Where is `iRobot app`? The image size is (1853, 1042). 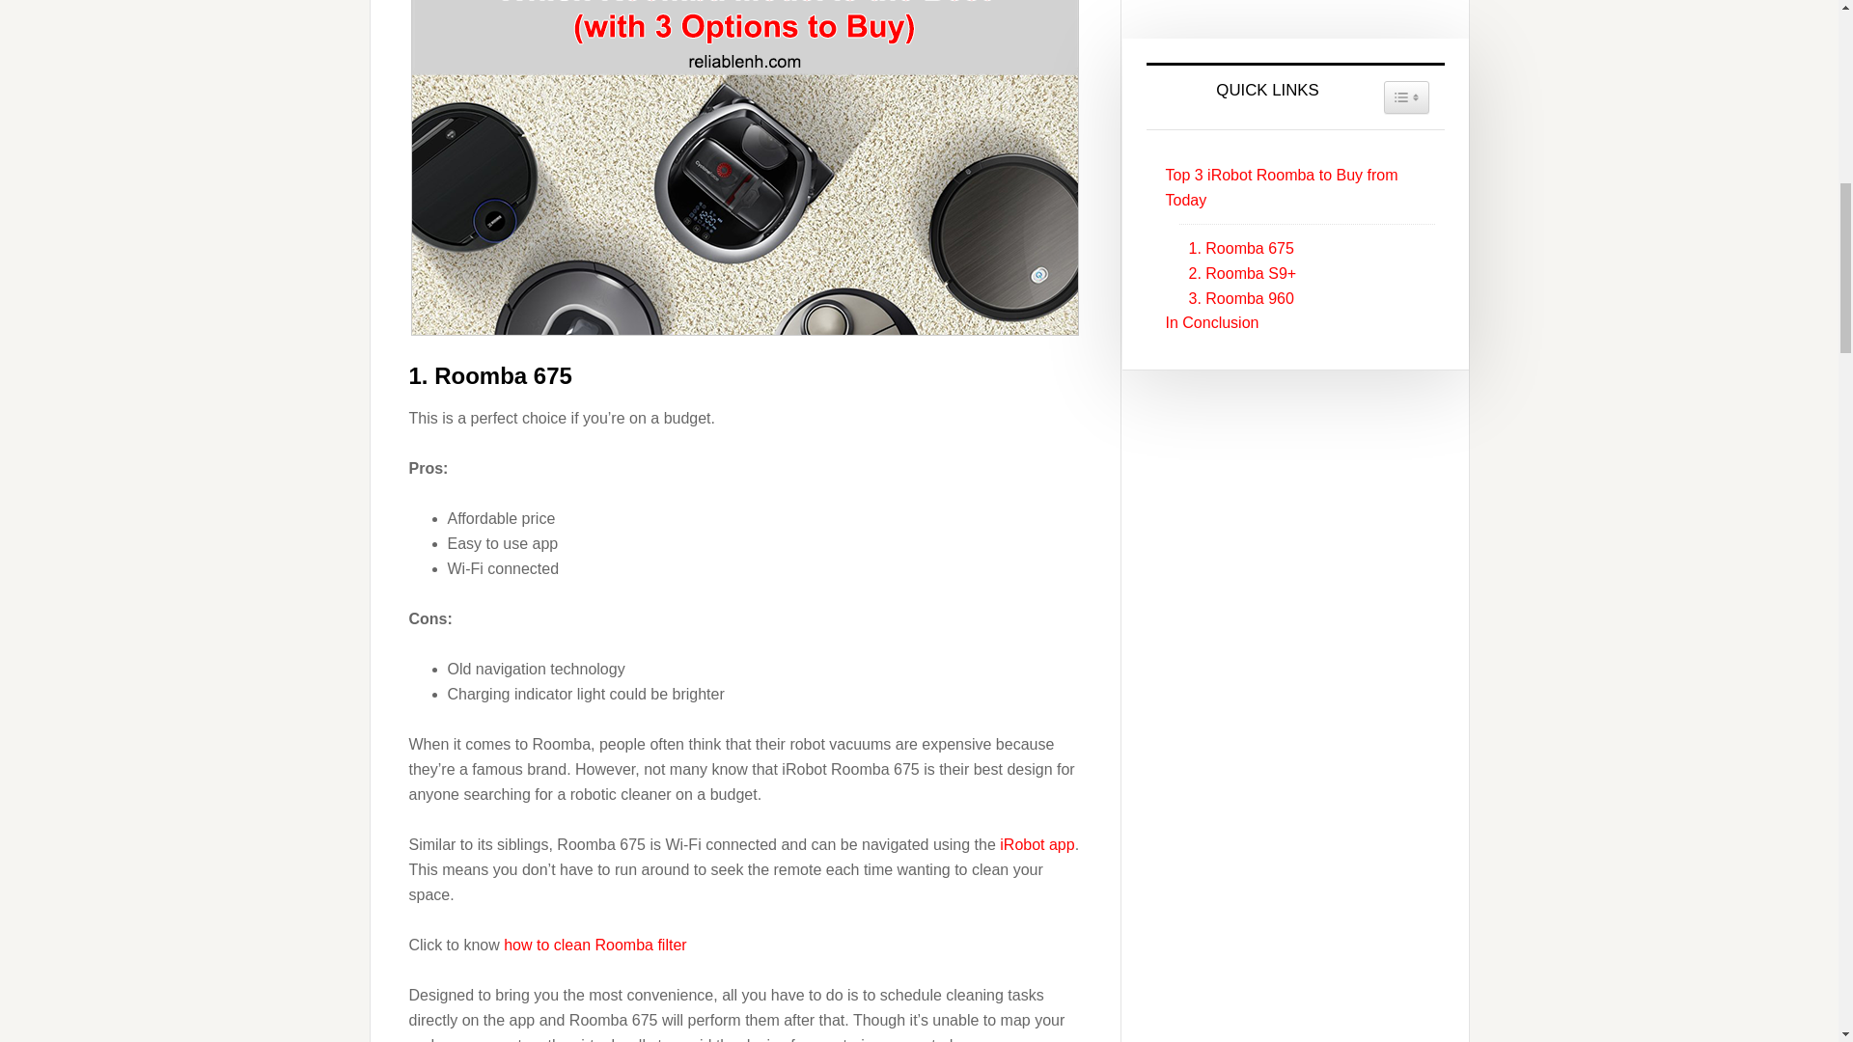 iRobot app is located at coordinates (1037, 845).